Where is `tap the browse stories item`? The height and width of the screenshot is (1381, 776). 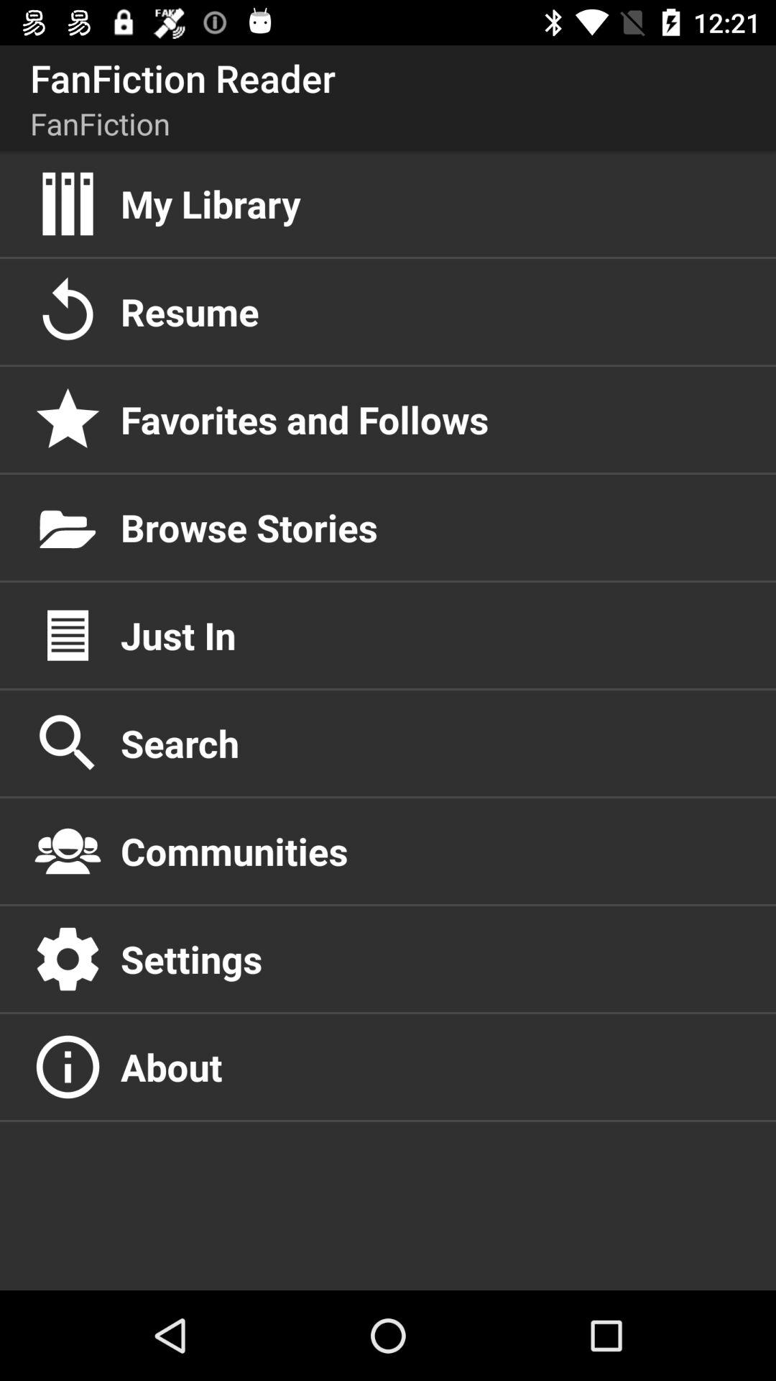
tap the browse stories item is located at coordinates (433, 527).